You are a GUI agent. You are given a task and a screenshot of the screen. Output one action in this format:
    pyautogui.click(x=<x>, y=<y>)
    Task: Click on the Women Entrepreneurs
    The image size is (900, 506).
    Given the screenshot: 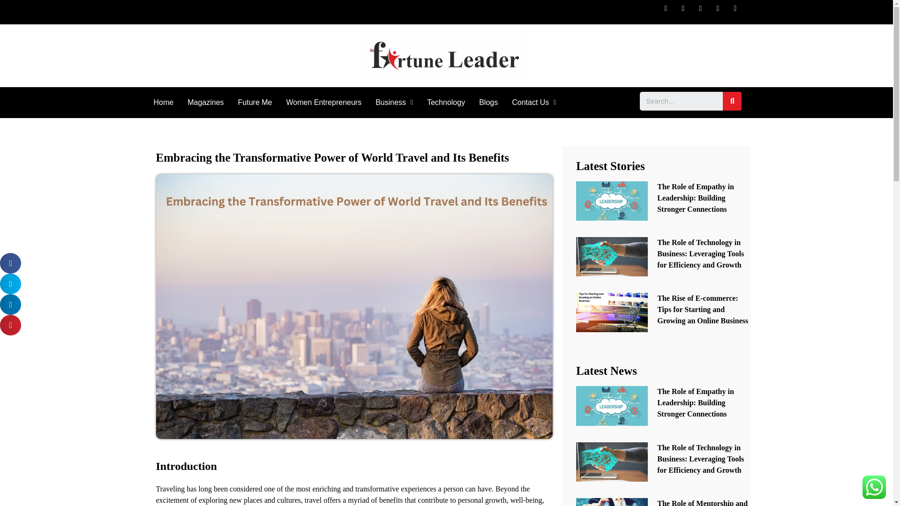 What is the action you would take?
    pyautogui.click(x=323, y=102)
    